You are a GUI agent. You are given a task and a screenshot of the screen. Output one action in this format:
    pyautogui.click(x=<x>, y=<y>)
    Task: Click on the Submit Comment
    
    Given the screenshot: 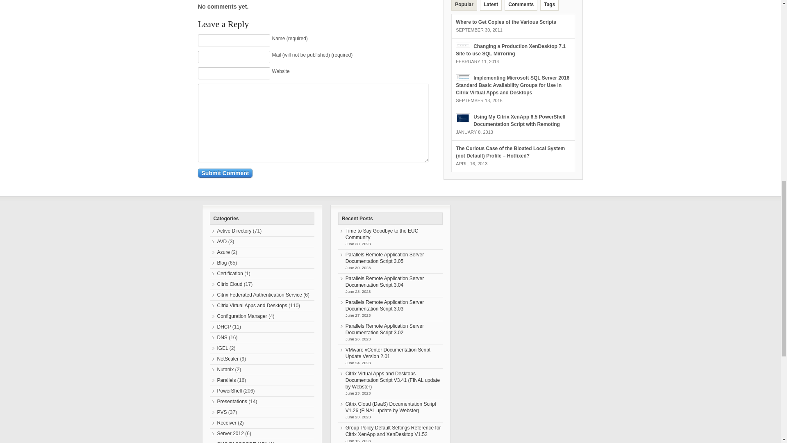 What is the action you would take?
    pyautogui.click(x=225, y=173)
    